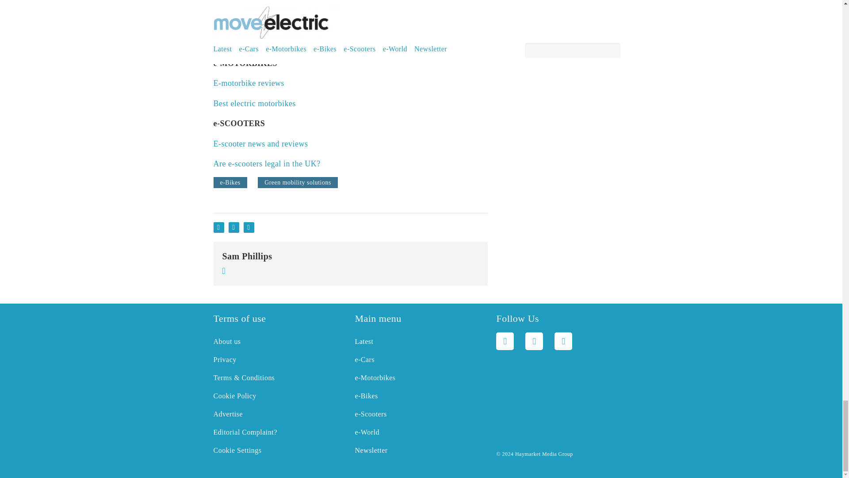 This screenshot has width=849, height=478. What do you see at coordinates (266, 164) in the screenshot?
I see `Are e-scooters legal in the UK?` at bounding box center [266, 164].